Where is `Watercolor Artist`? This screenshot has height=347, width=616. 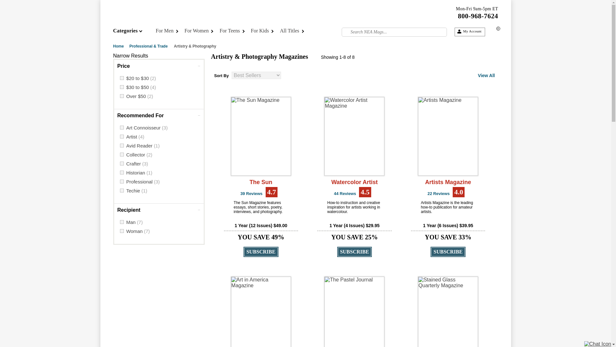
Watercolor Artist is located at coordinates (354, 136).